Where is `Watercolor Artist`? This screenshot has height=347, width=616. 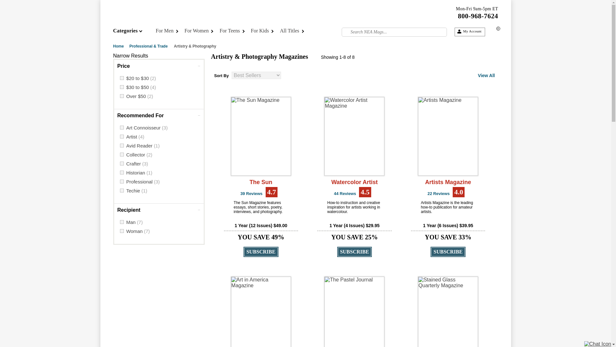
Watercolor Artist is located at coordinates (354, 136).